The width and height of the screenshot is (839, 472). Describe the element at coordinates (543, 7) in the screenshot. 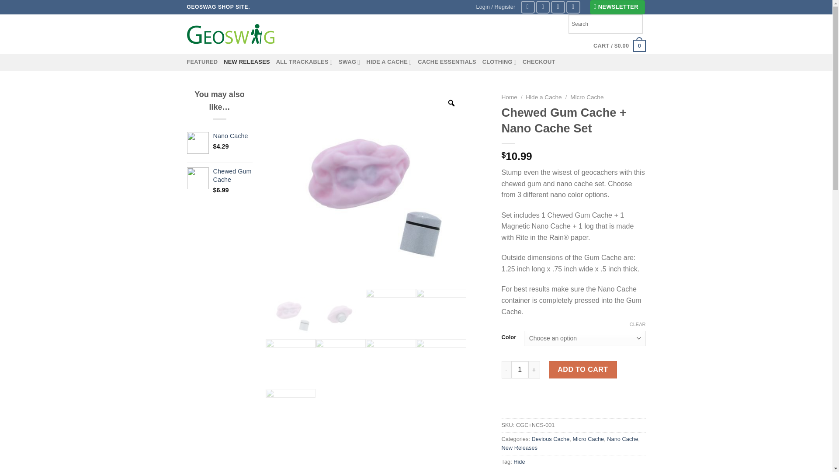

I see `Follow on Instagram` at that location.